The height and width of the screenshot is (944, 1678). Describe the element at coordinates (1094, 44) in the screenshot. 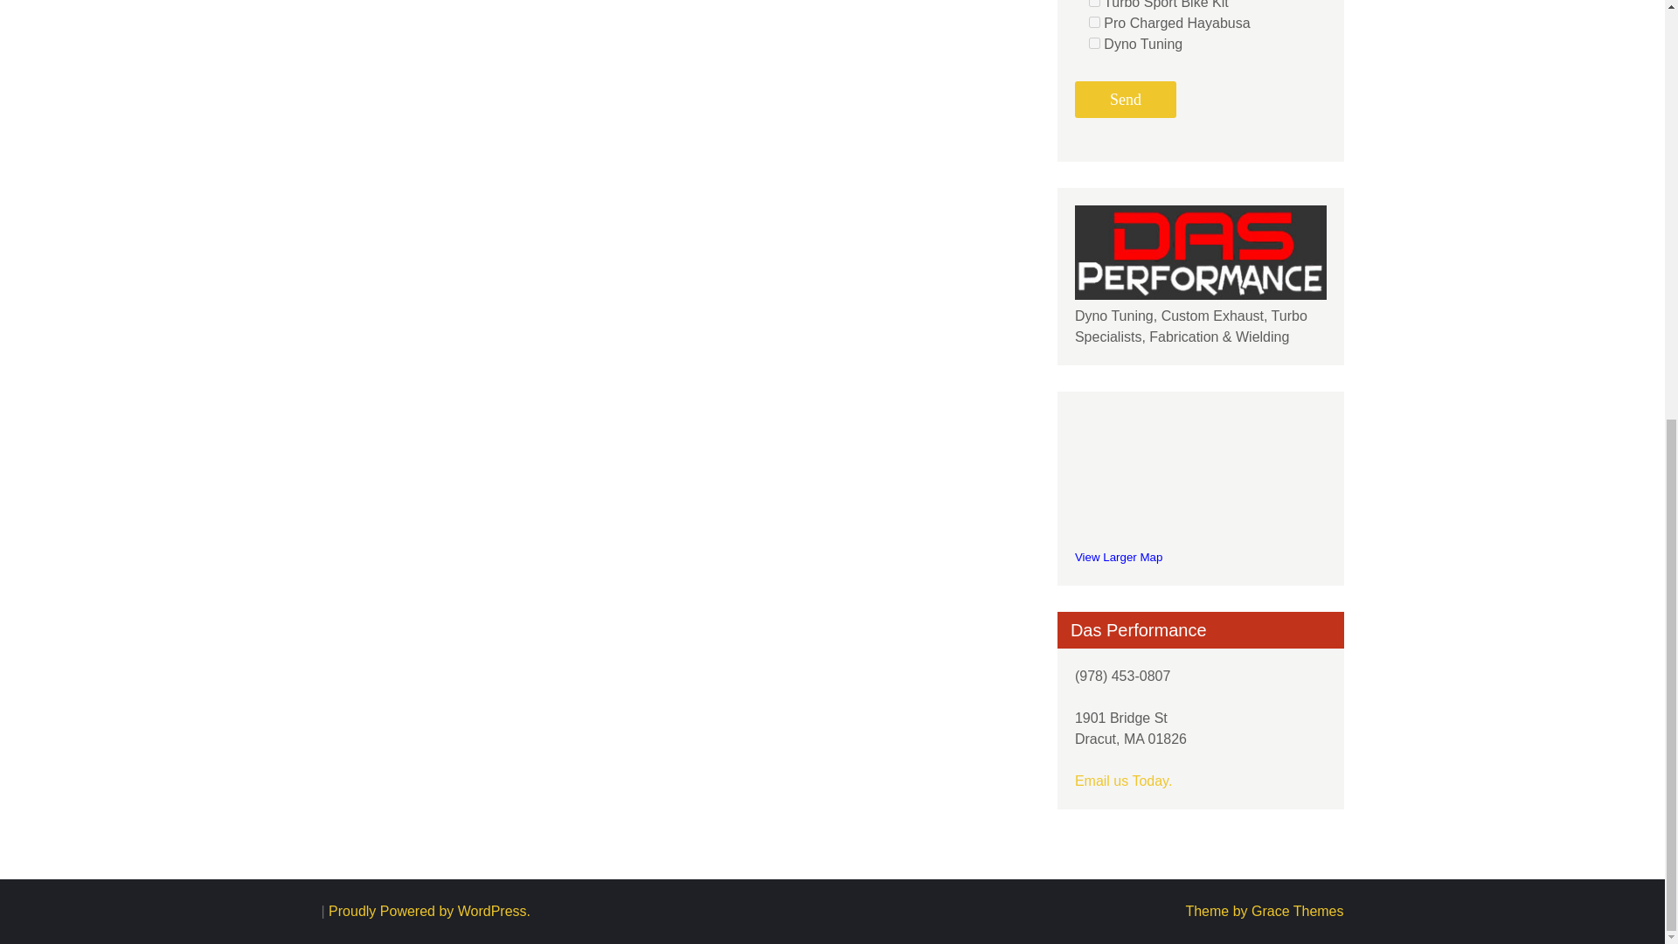

I see `Dyno Tuning` at that location.